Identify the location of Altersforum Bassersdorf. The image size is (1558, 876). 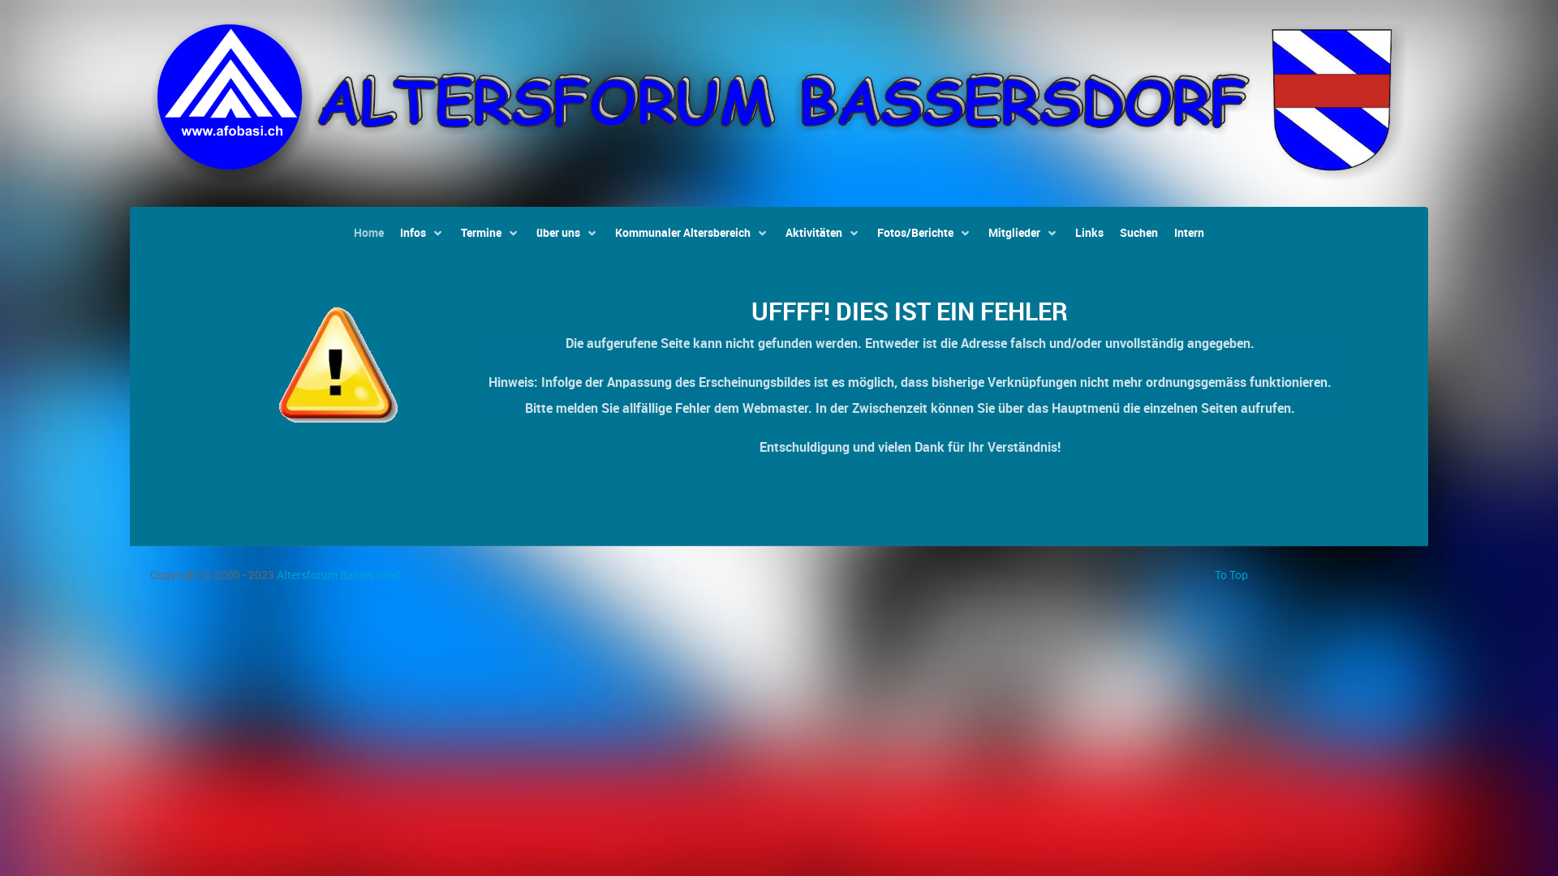
(339, 575).